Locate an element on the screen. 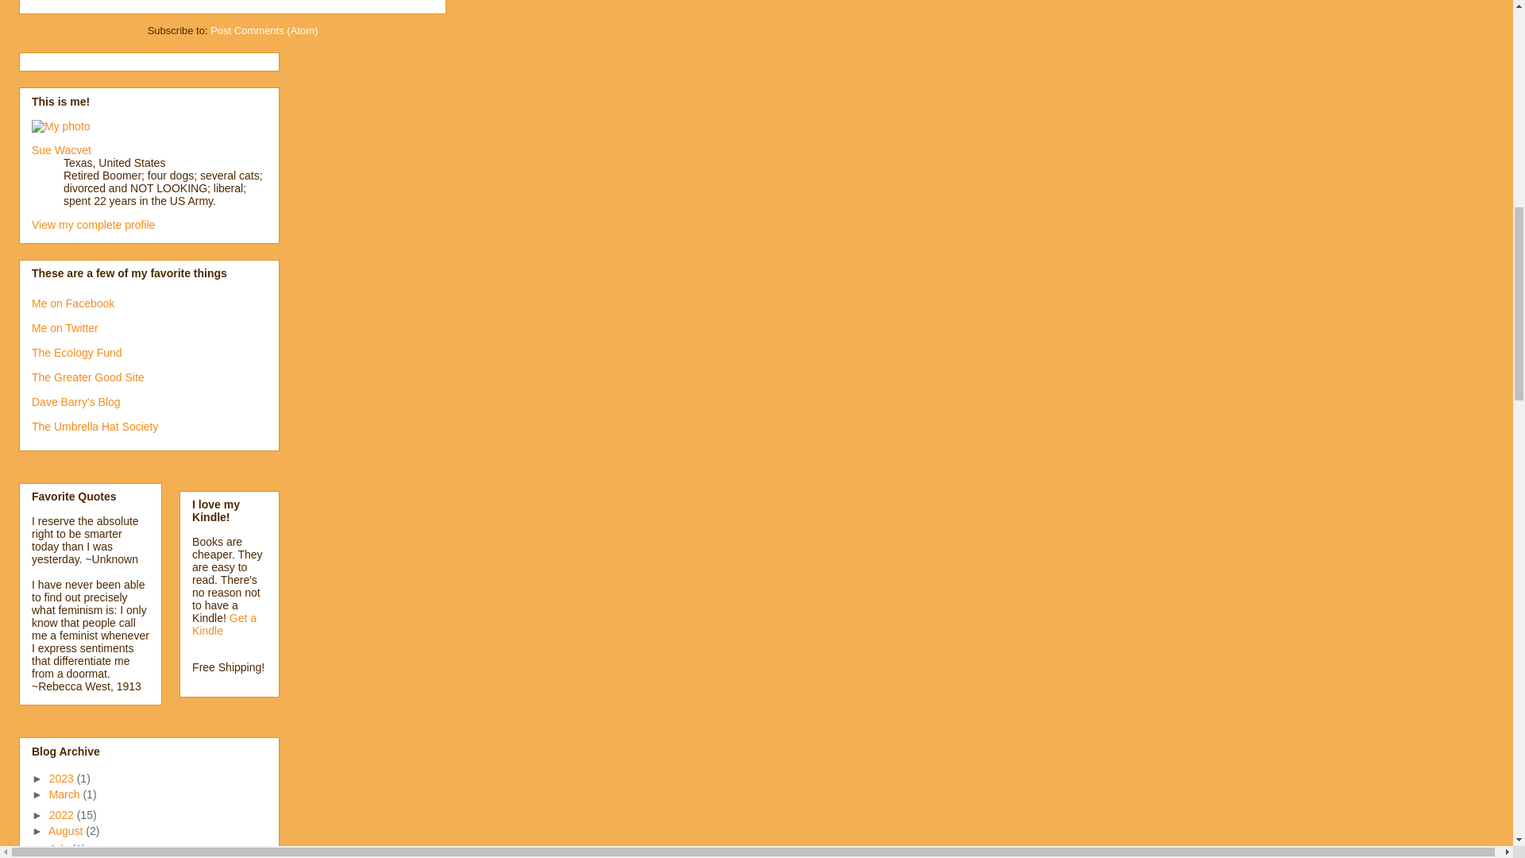 This screenshot has height=858, width=1525. 2022 is located at coordinates (63, 815).